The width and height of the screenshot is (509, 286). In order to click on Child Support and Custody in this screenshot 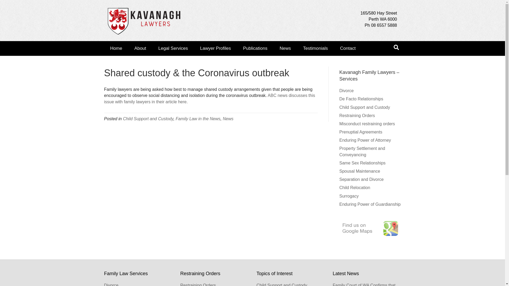, I will do `click(365, 108)`.